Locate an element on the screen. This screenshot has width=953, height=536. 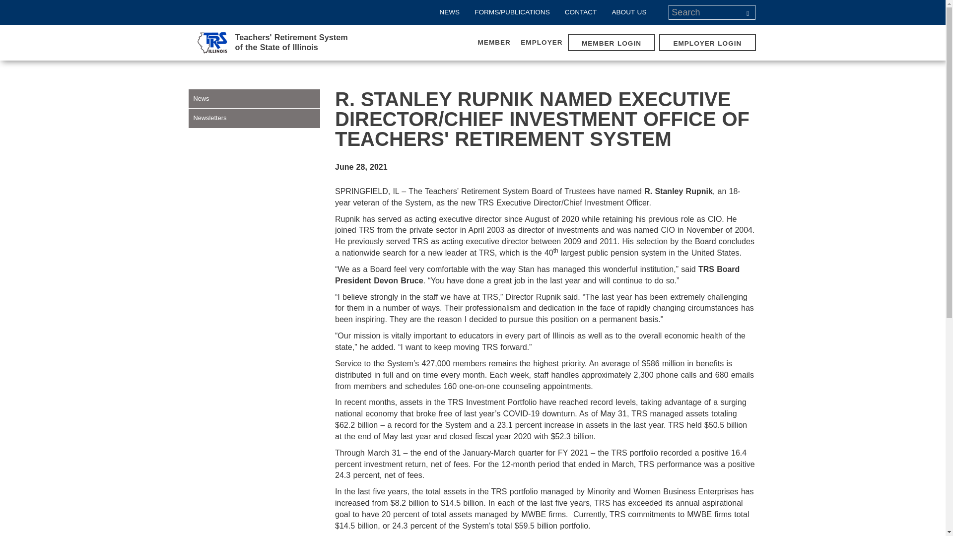
MEMBER LOGIN is located at coordinates (272, 42).